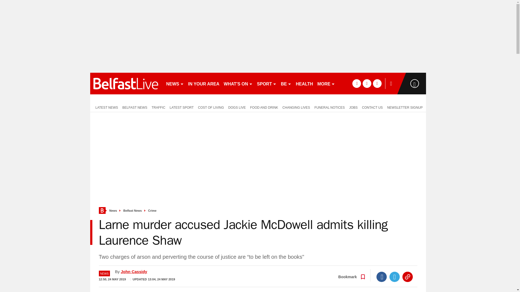  What do you see at coordinates (356, 83) in the screenshot?
I see `facebook` at bounding box center [356, 83].